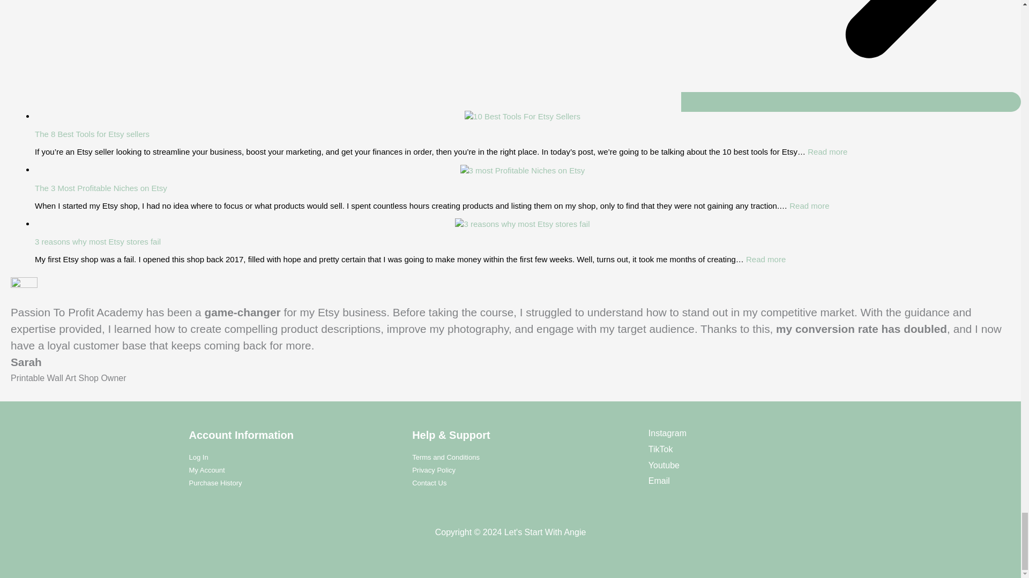 Image resolution: width=1029 pixels, height=578 pixels. I want to click on Terms and Conditions, so click(827, 151).